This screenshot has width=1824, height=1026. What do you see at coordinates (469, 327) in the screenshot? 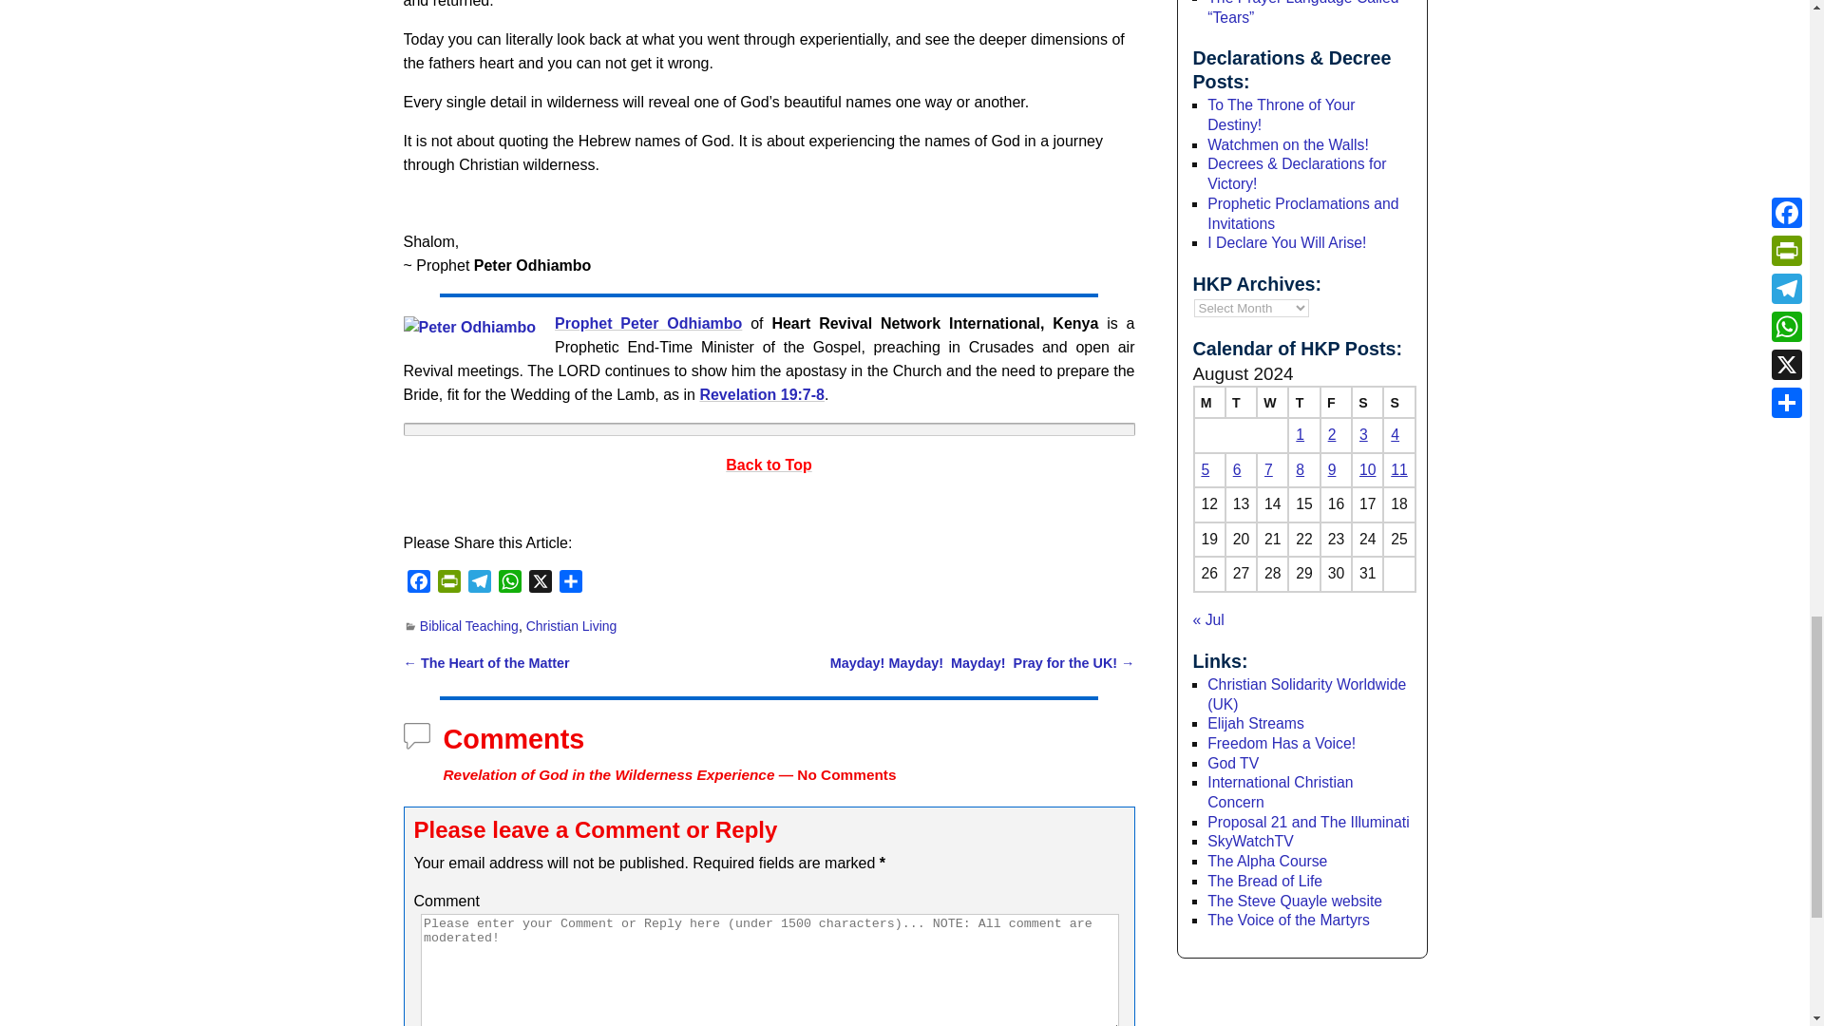
I see `Peter Odhiambo` at bounding box center [469, 327].